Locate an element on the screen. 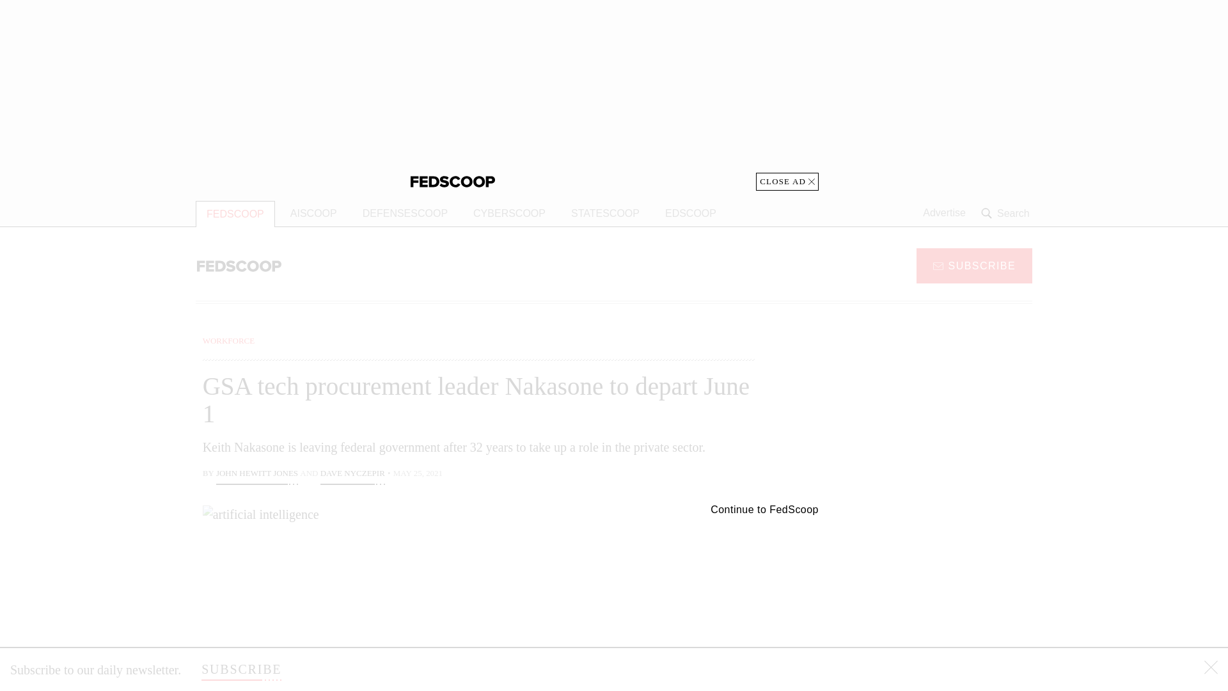 The height and width of the screenshot is (691, 1228). 3rd party ad content is located at coordinates (929, 415).